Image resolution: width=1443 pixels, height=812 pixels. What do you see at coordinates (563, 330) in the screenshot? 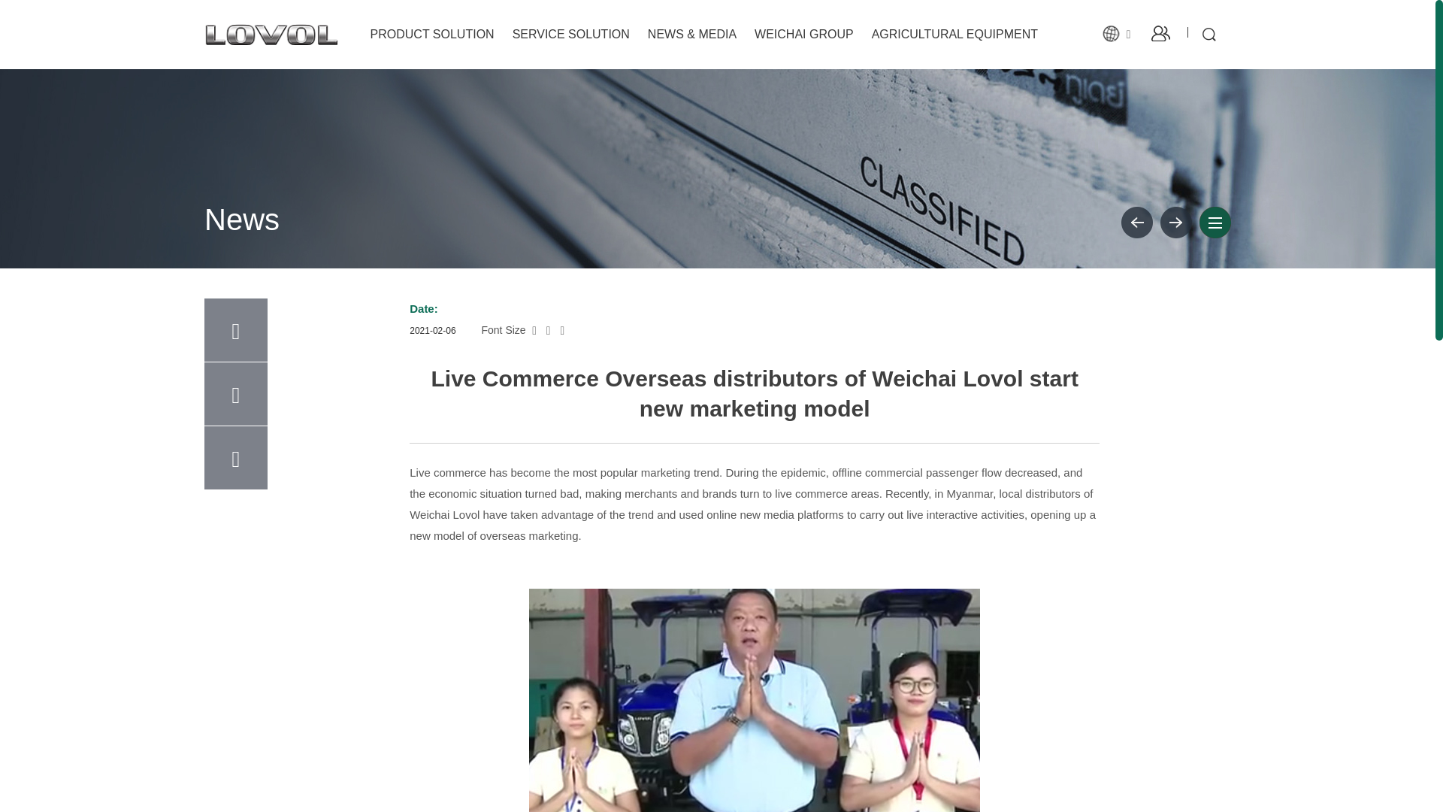
I see `Enlarge` at bounding box center [563, 330].